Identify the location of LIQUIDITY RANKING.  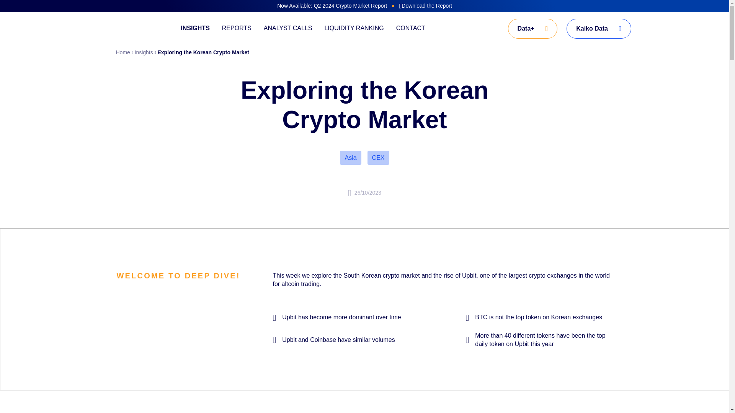
(354, 28).